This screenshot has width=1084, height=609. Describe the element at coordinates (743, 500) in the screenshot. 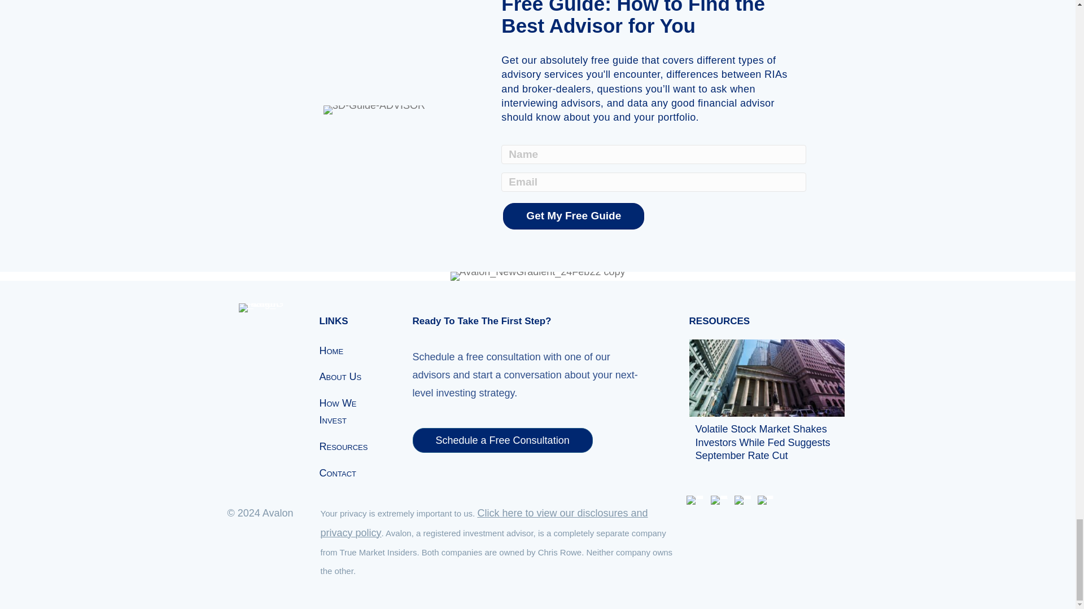

I see `Social Network-Linkedin` at that location.